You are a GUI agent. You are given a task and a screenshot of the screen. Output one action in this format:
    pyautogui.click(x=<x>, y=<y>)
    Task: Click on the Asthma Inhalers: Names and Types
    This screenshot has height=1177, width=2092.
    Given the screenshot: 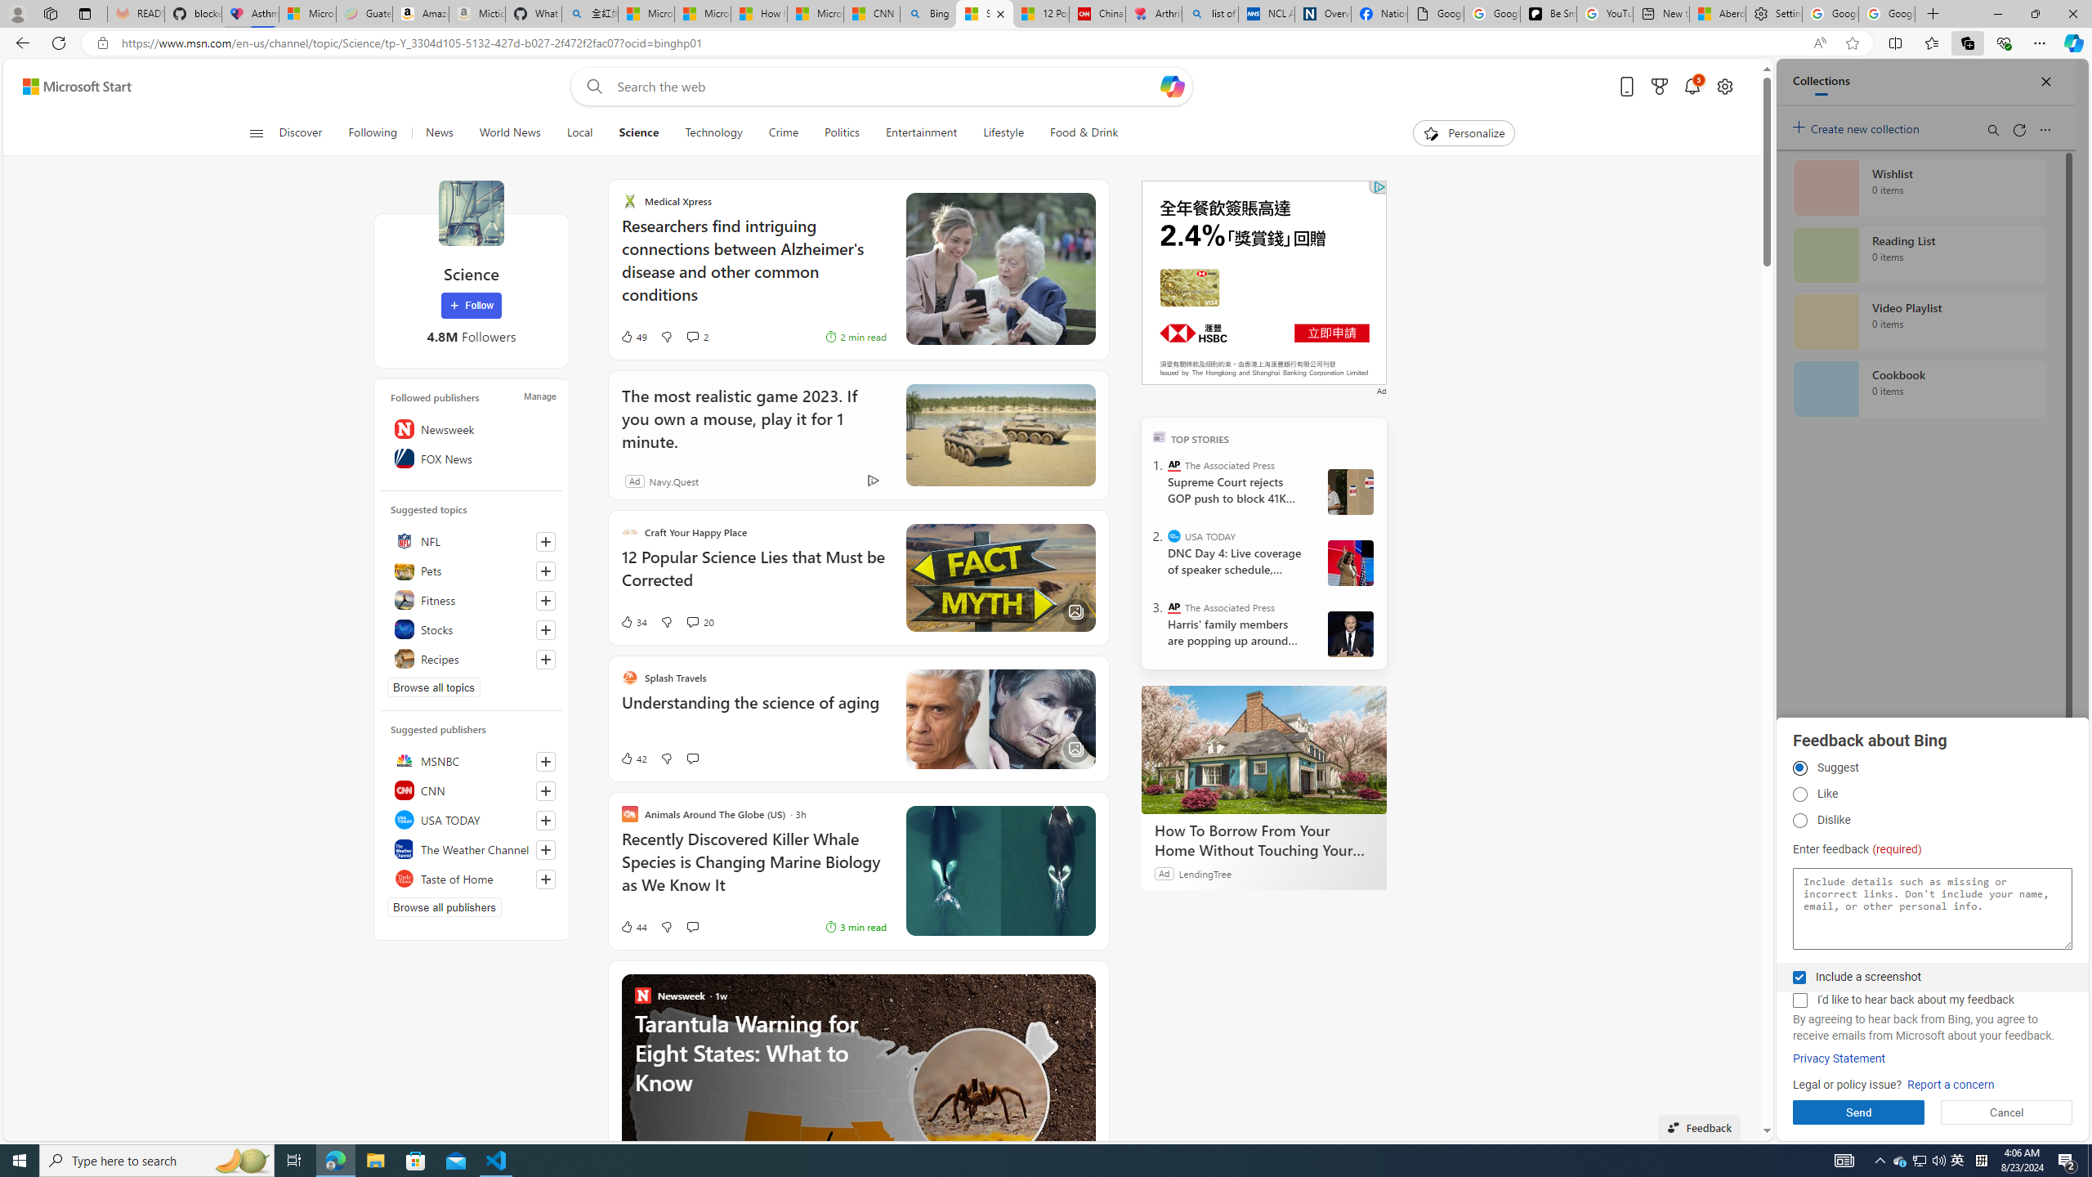 What is the action you would take?
    pyautogui.click(x=250, y=14)
    